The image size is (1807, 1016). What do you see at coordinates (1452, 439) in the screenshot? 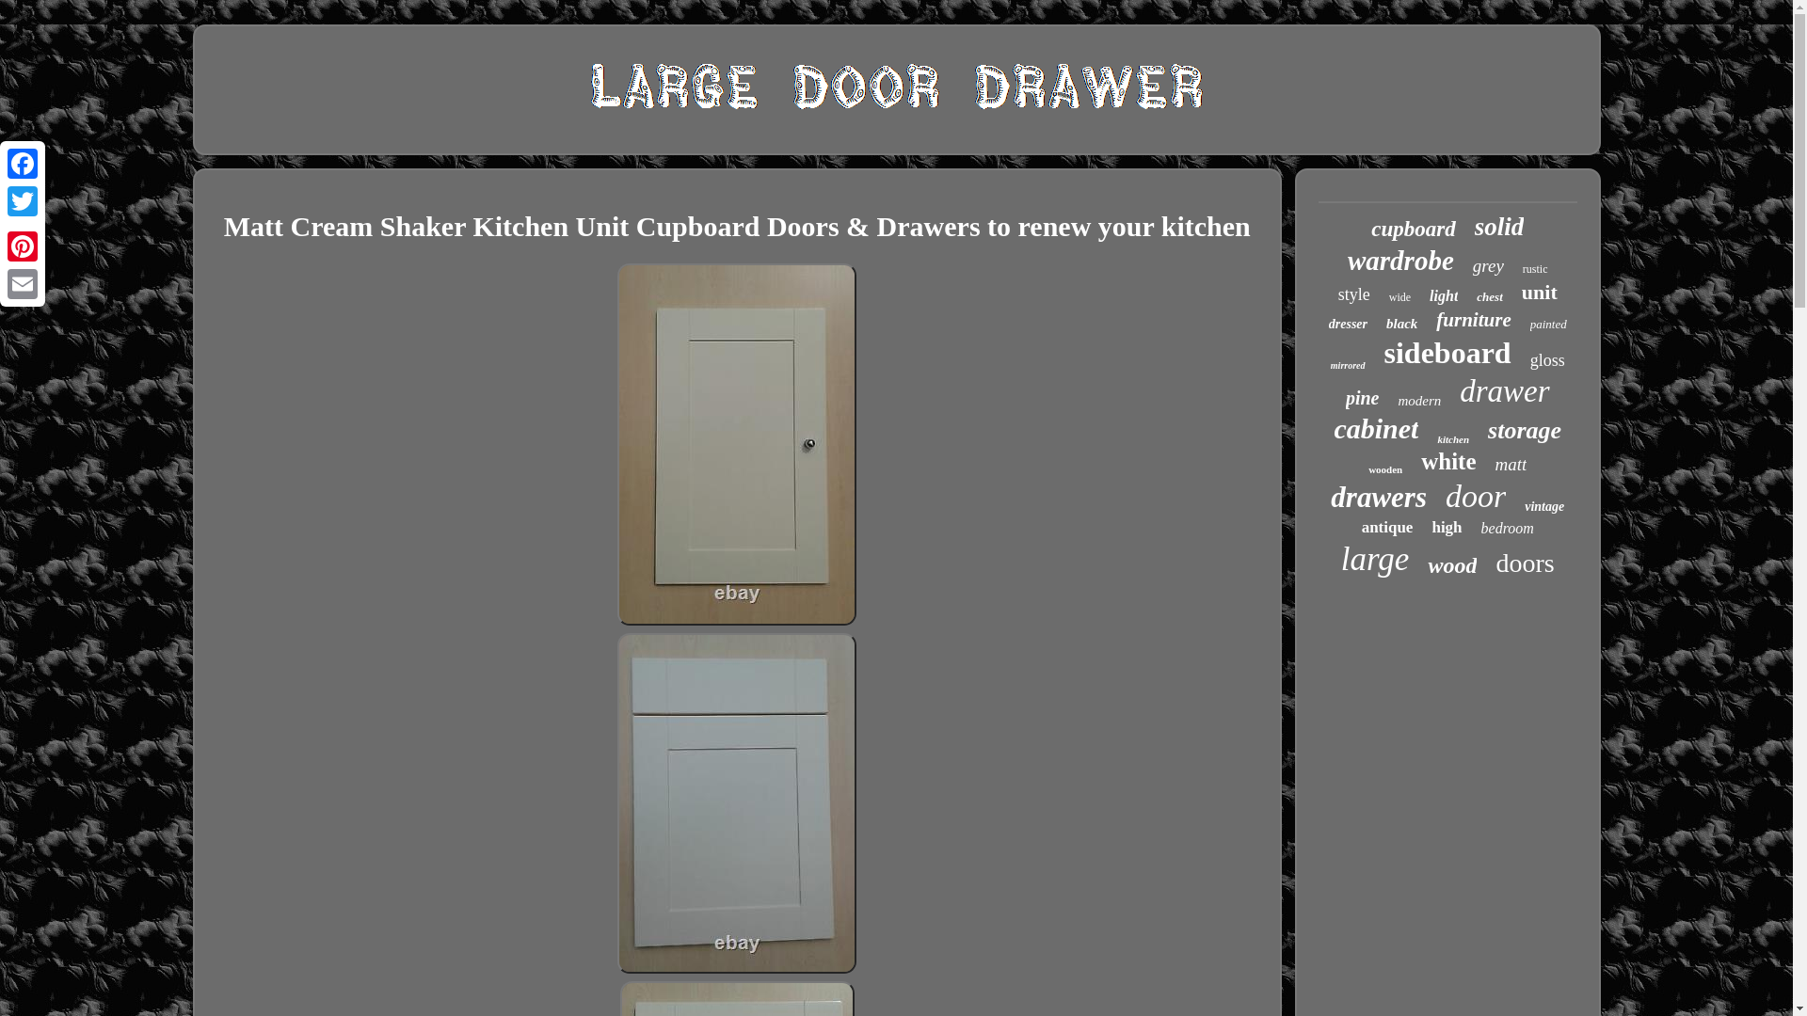
I see `kitchen` at bounding box center [1452, 439].